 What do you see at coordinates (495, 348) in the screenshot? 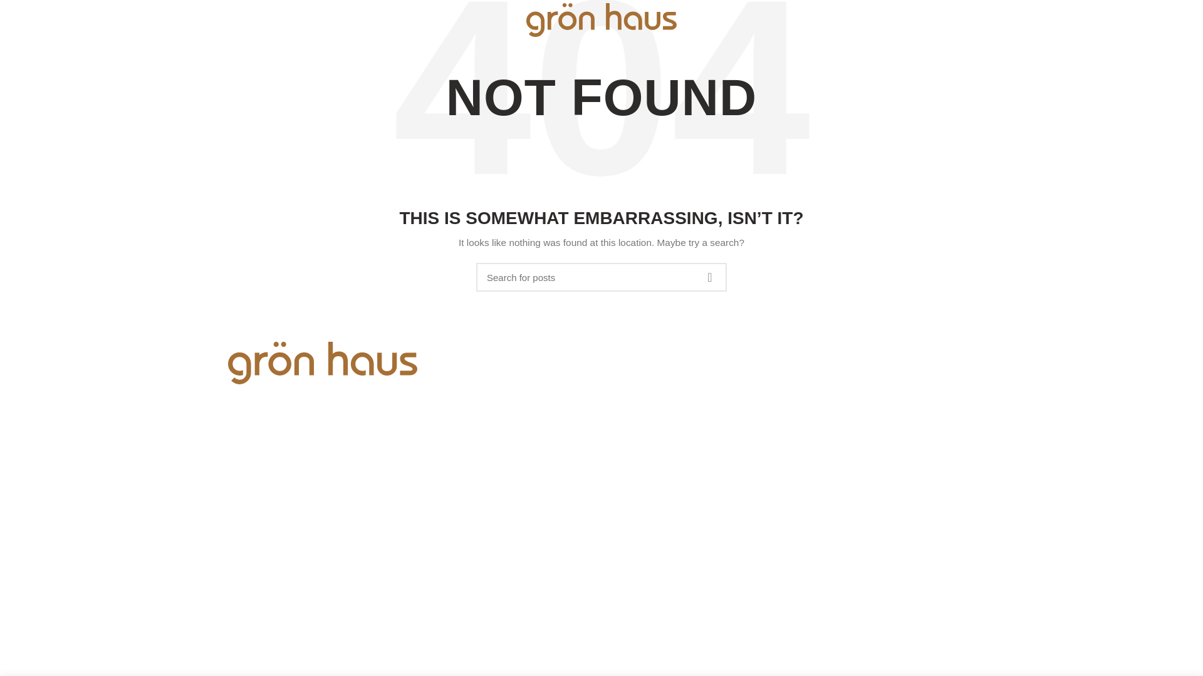
I see `Home` at bounding box center [495, 348].